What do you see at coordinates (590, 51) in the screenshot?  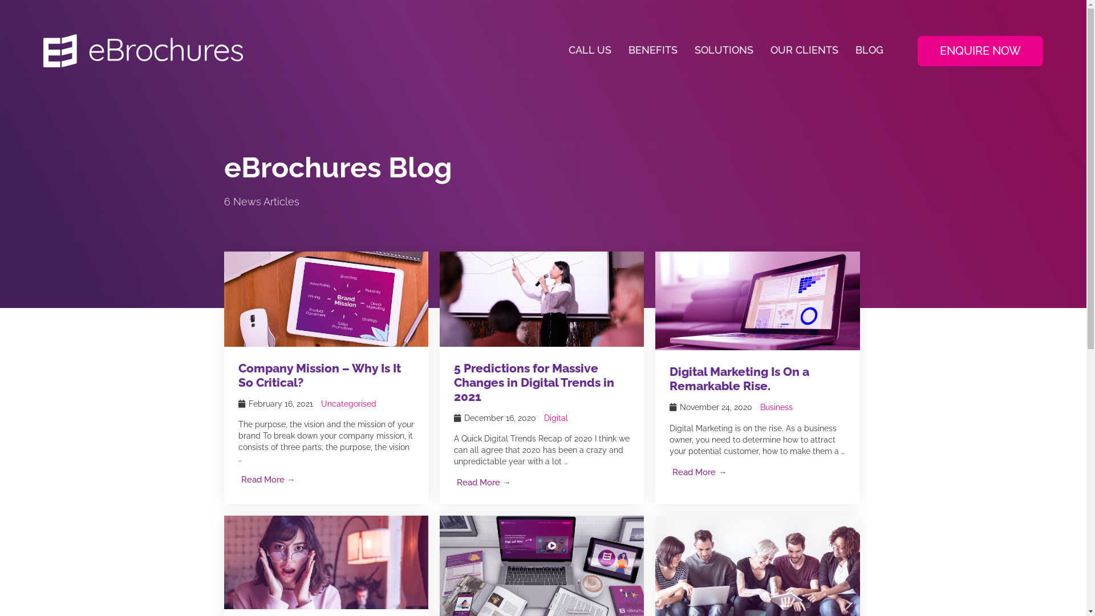 I see `CALL US` at bounding box center [590, 51].